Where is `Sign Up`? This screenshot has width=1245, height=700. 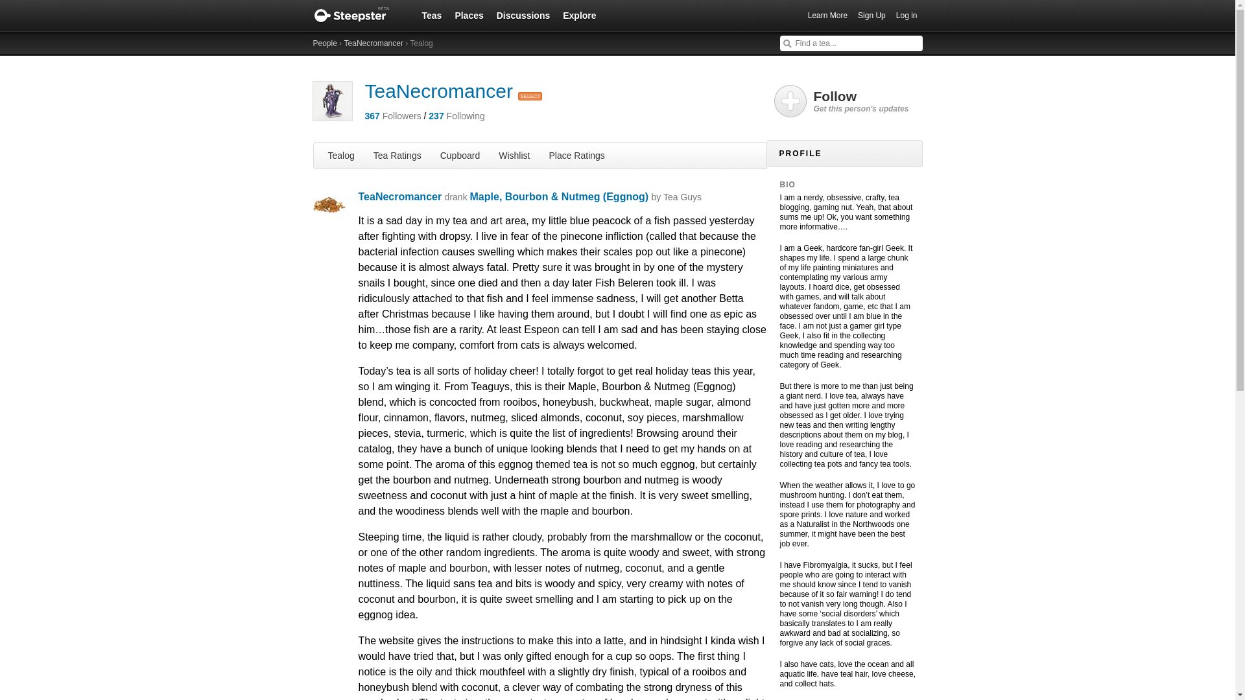
Sign Up is located at coordinates (871, 16).